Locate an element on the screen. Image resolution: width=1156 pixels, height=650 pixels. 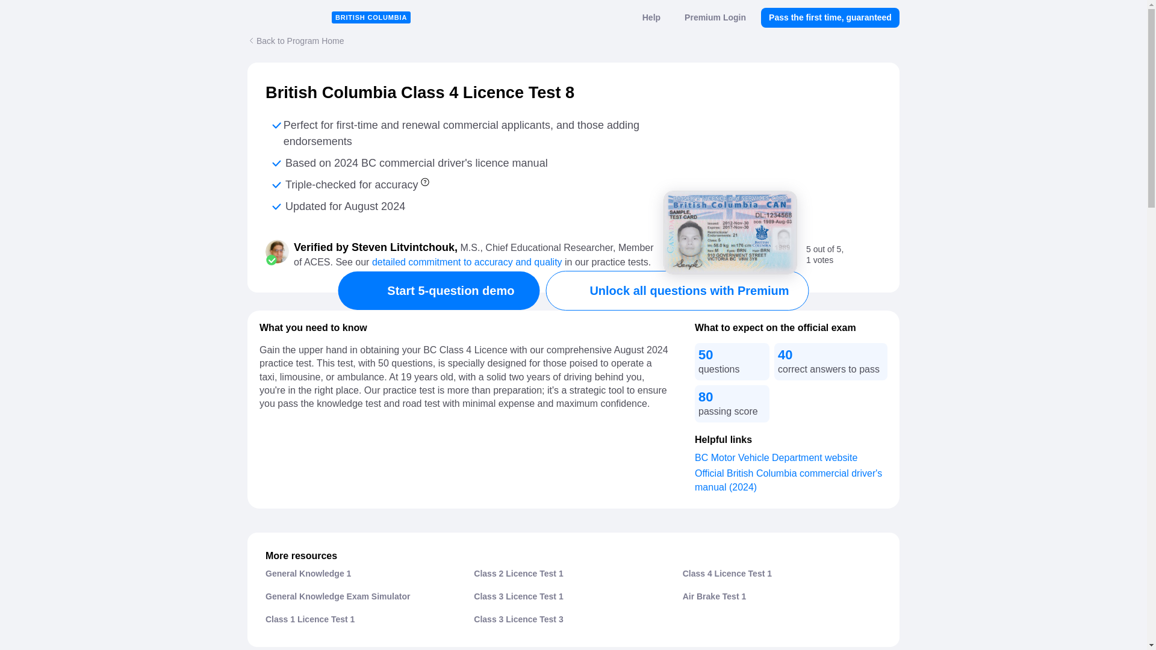
Back to Program Home is located at coordinates (296, 40).